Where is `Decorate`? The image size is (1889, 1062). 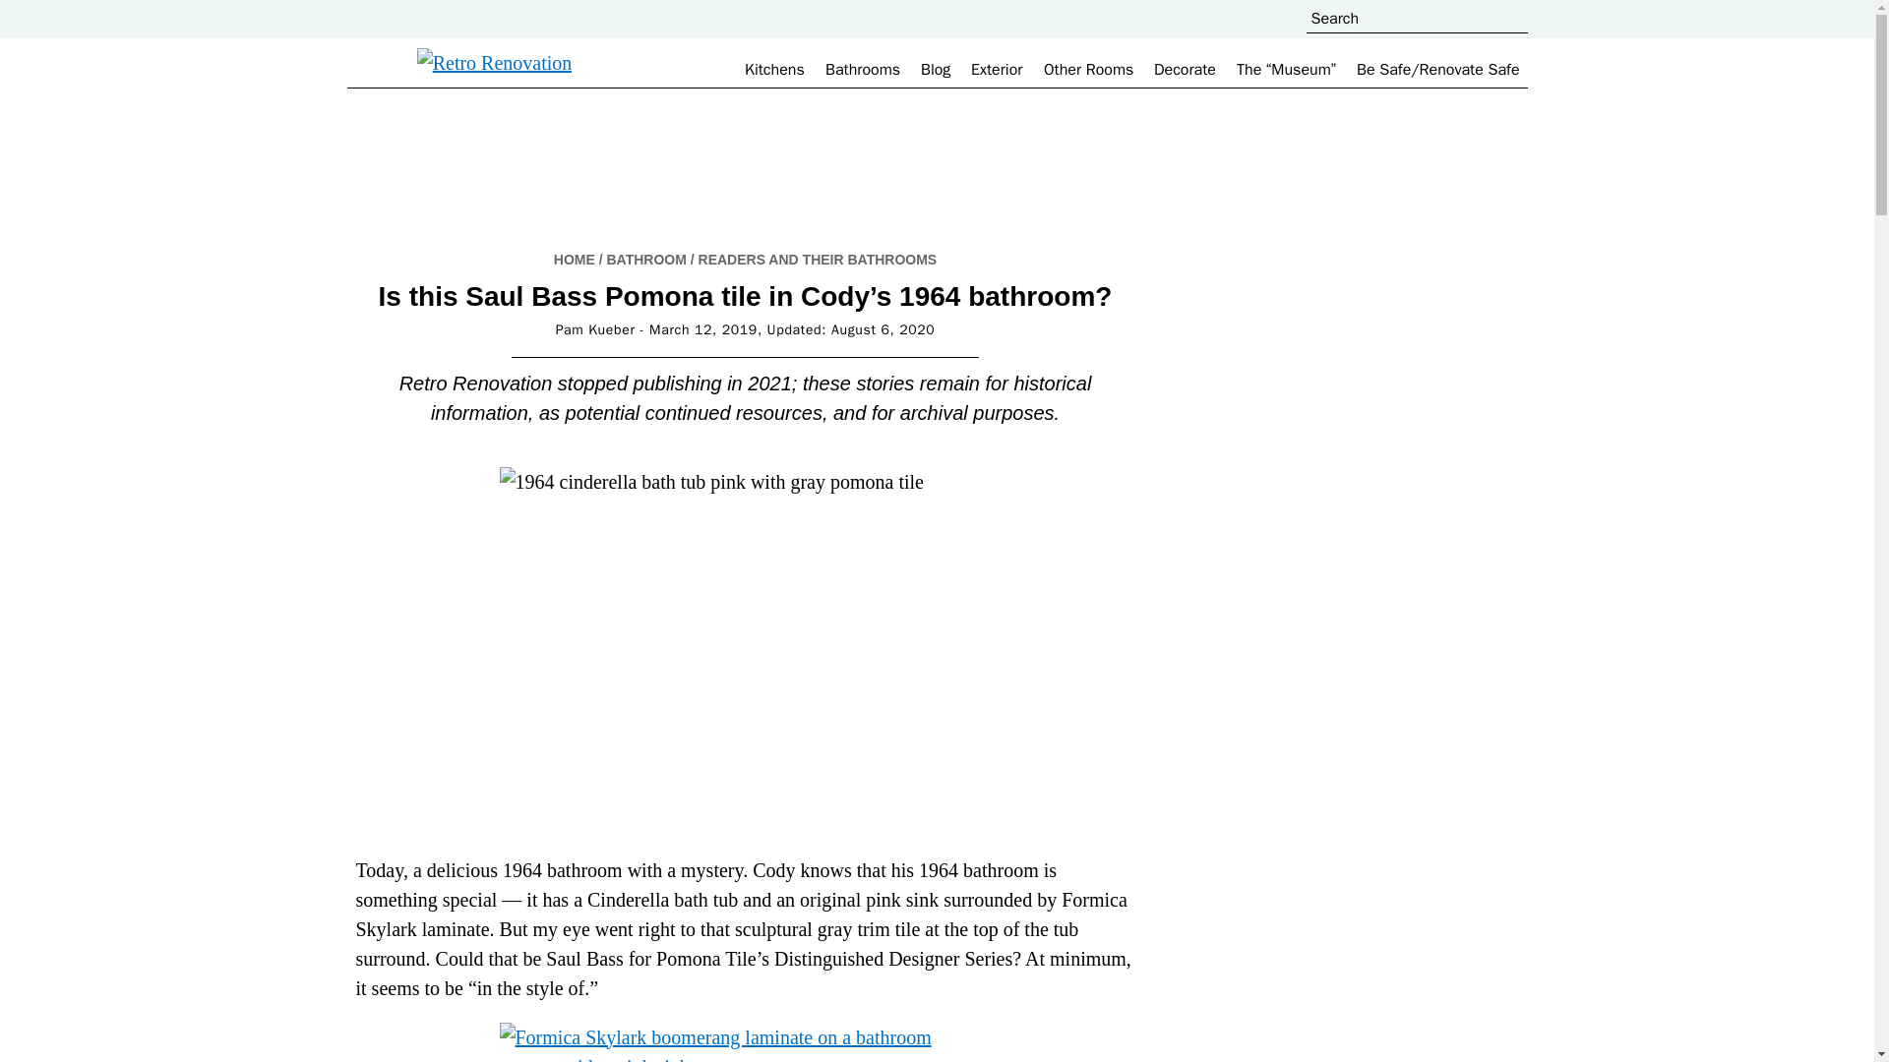 Decorate is located at coordinates (1185, 69).